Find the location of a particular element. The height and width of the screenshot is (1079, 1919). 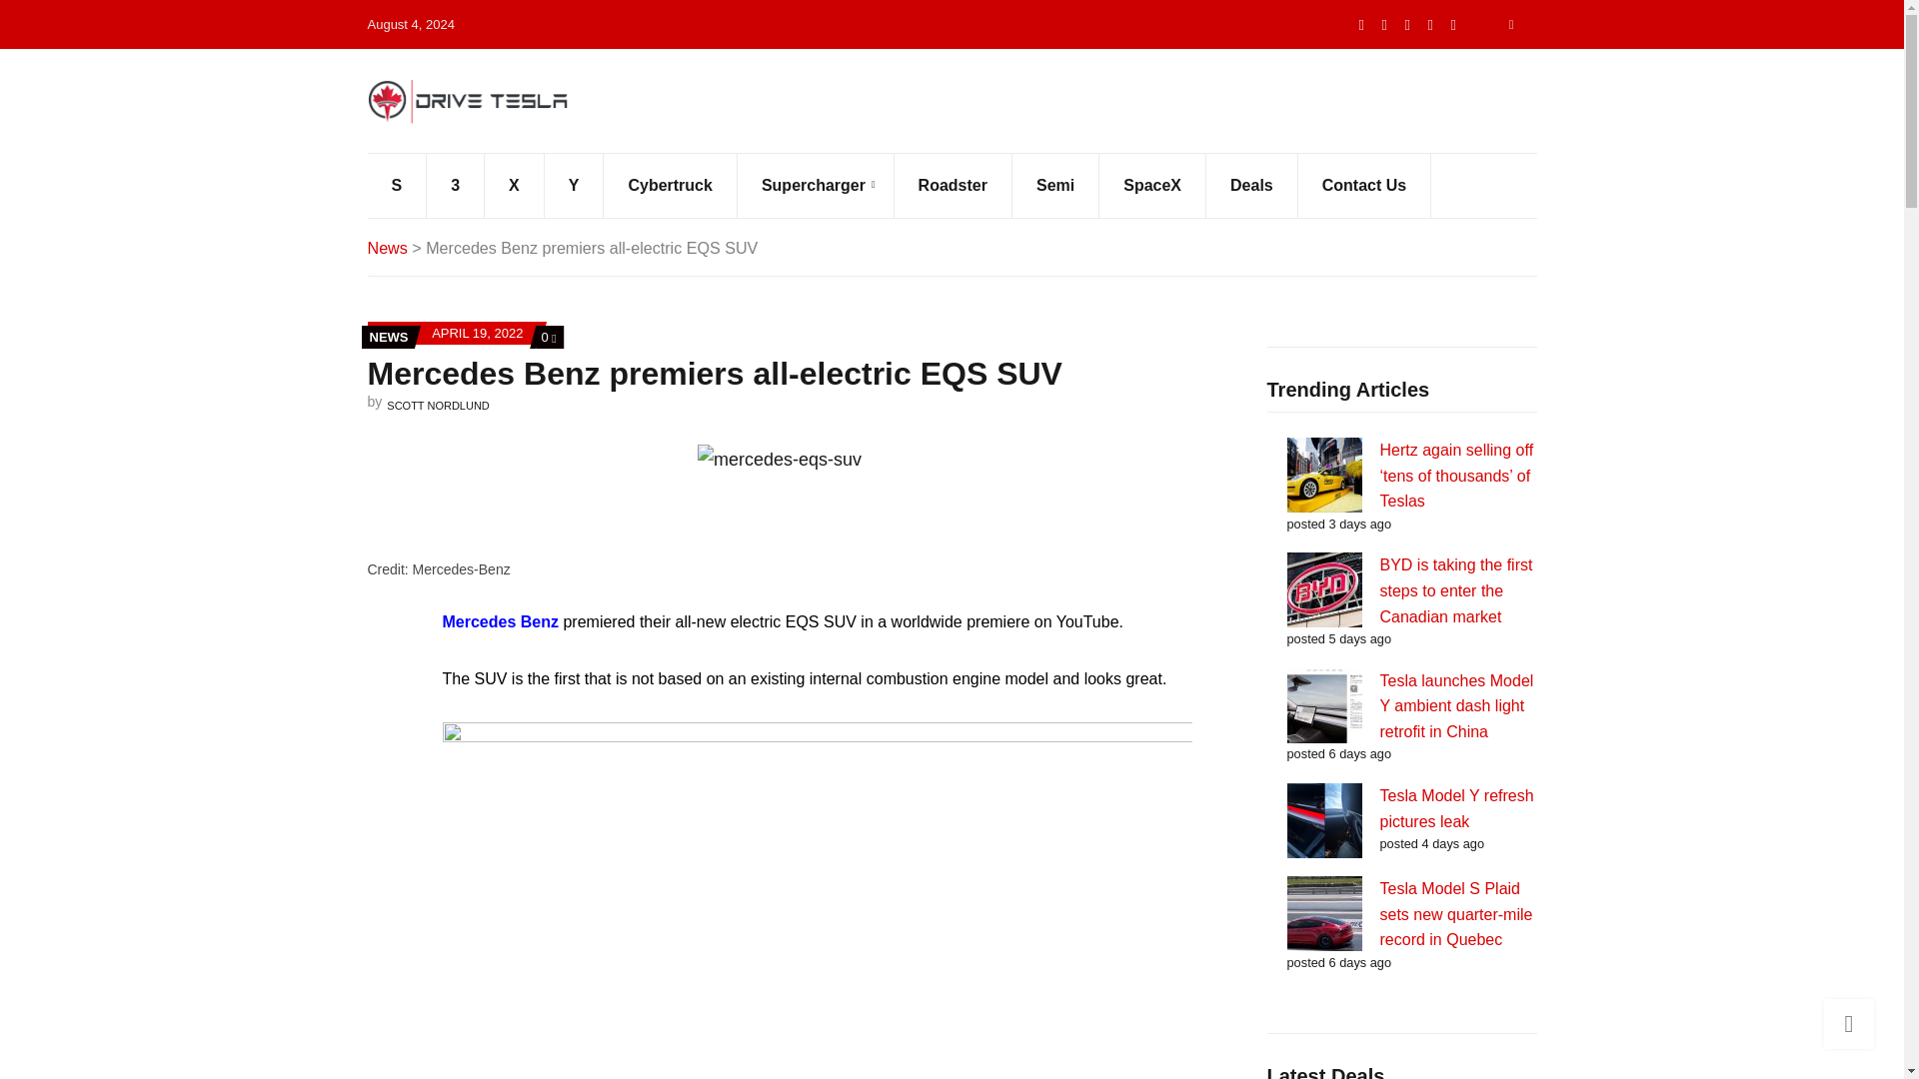

Mercedes Benz is located at coordinates (500, 621).